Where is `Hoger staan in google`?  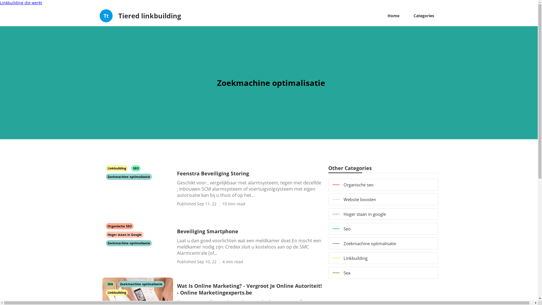
Hoger staan in google is located at coordinates (383, 214).